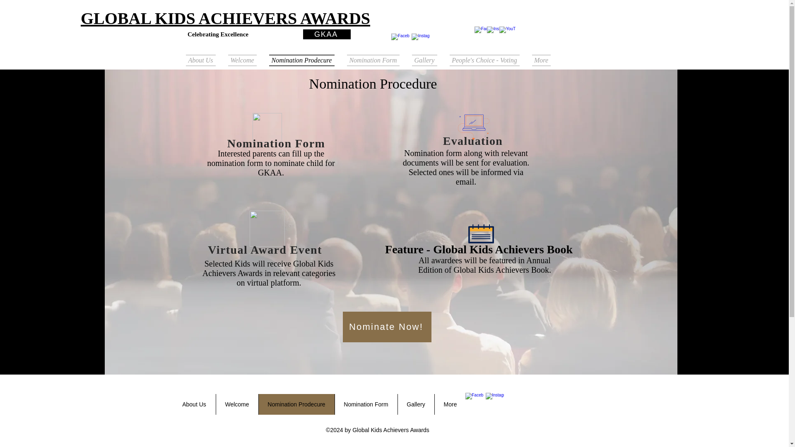  What do you see at coordinates (203, 60) in the screenshot?
I see `About Us` at bounding box center [203, 60].